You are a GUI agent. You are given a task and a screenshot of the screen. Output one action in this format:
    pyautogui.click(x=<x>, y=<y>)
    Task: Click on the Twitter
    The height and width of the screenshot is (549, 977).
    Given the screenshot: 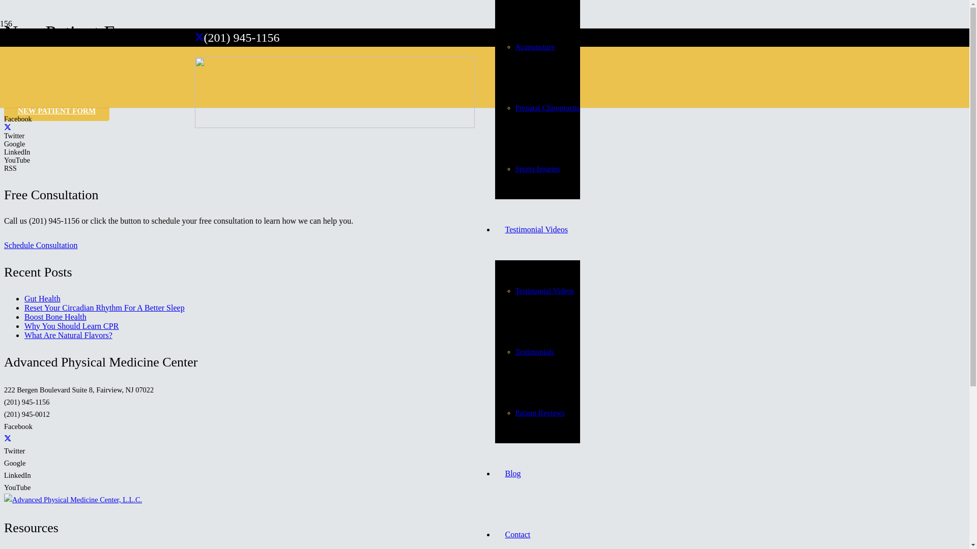 What is the action you would take?
    pyautogui.click(x=198, y=38)
    